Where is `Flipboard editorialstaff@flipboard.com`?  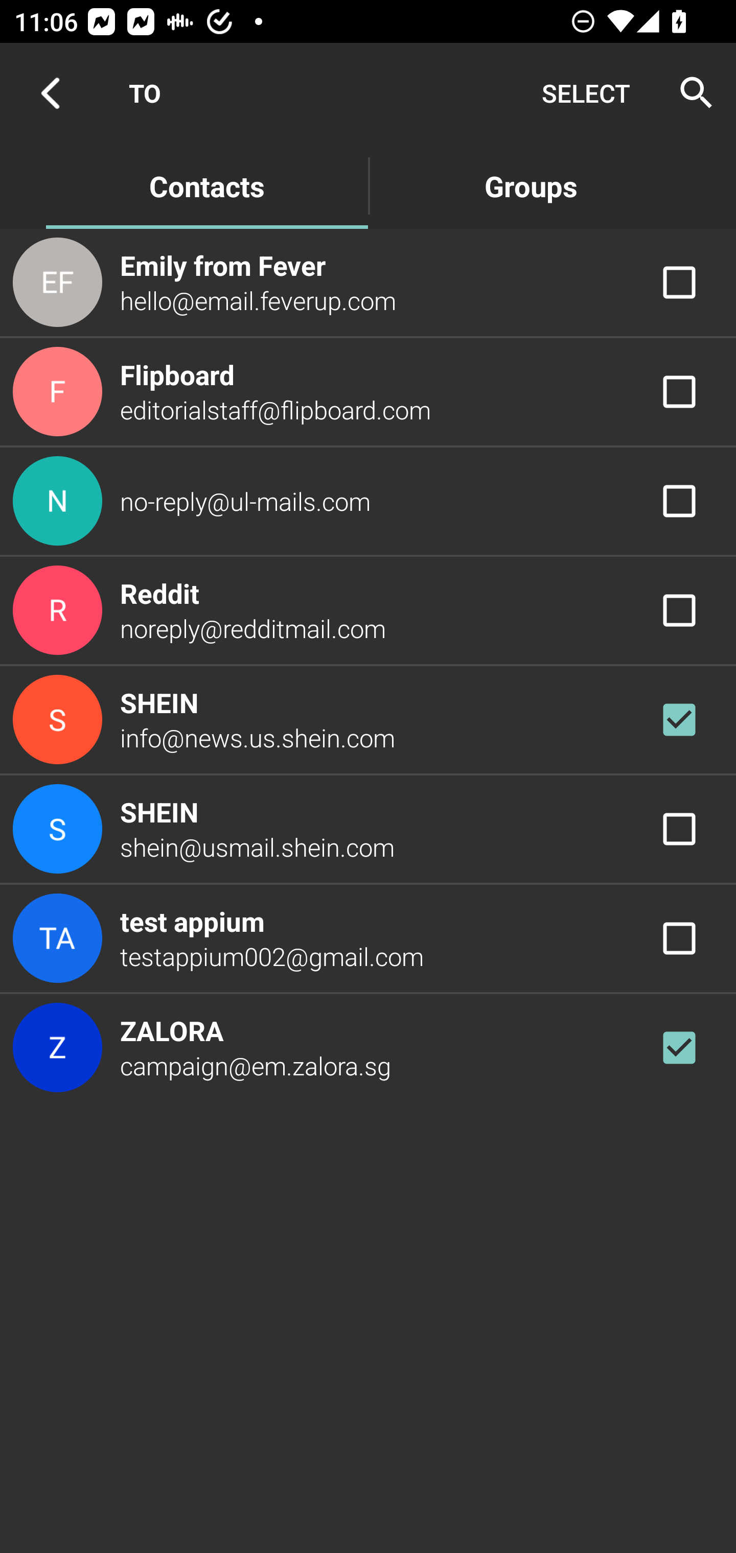
Flipboard editorialstaff@flipboard.com is located at coordinates (368, 392).